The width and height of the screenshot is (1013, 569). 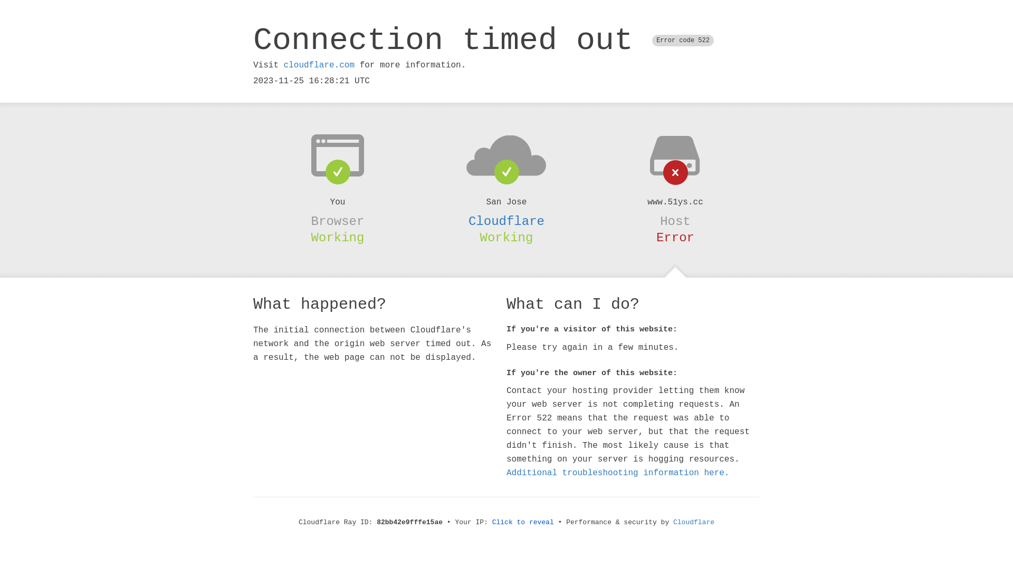 What do you see at coordinates (523, 523) in the screenshot?
I see `Click to reveal` at bounding box center [523, 523].